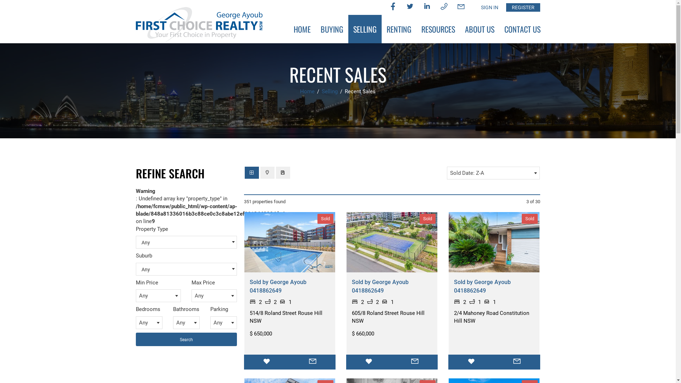 This screenshot has width=681, height=383. What do you see at coordinates (252, 173) in the screenshot?
I see `Gallery View` at bounding box center [252, 173].